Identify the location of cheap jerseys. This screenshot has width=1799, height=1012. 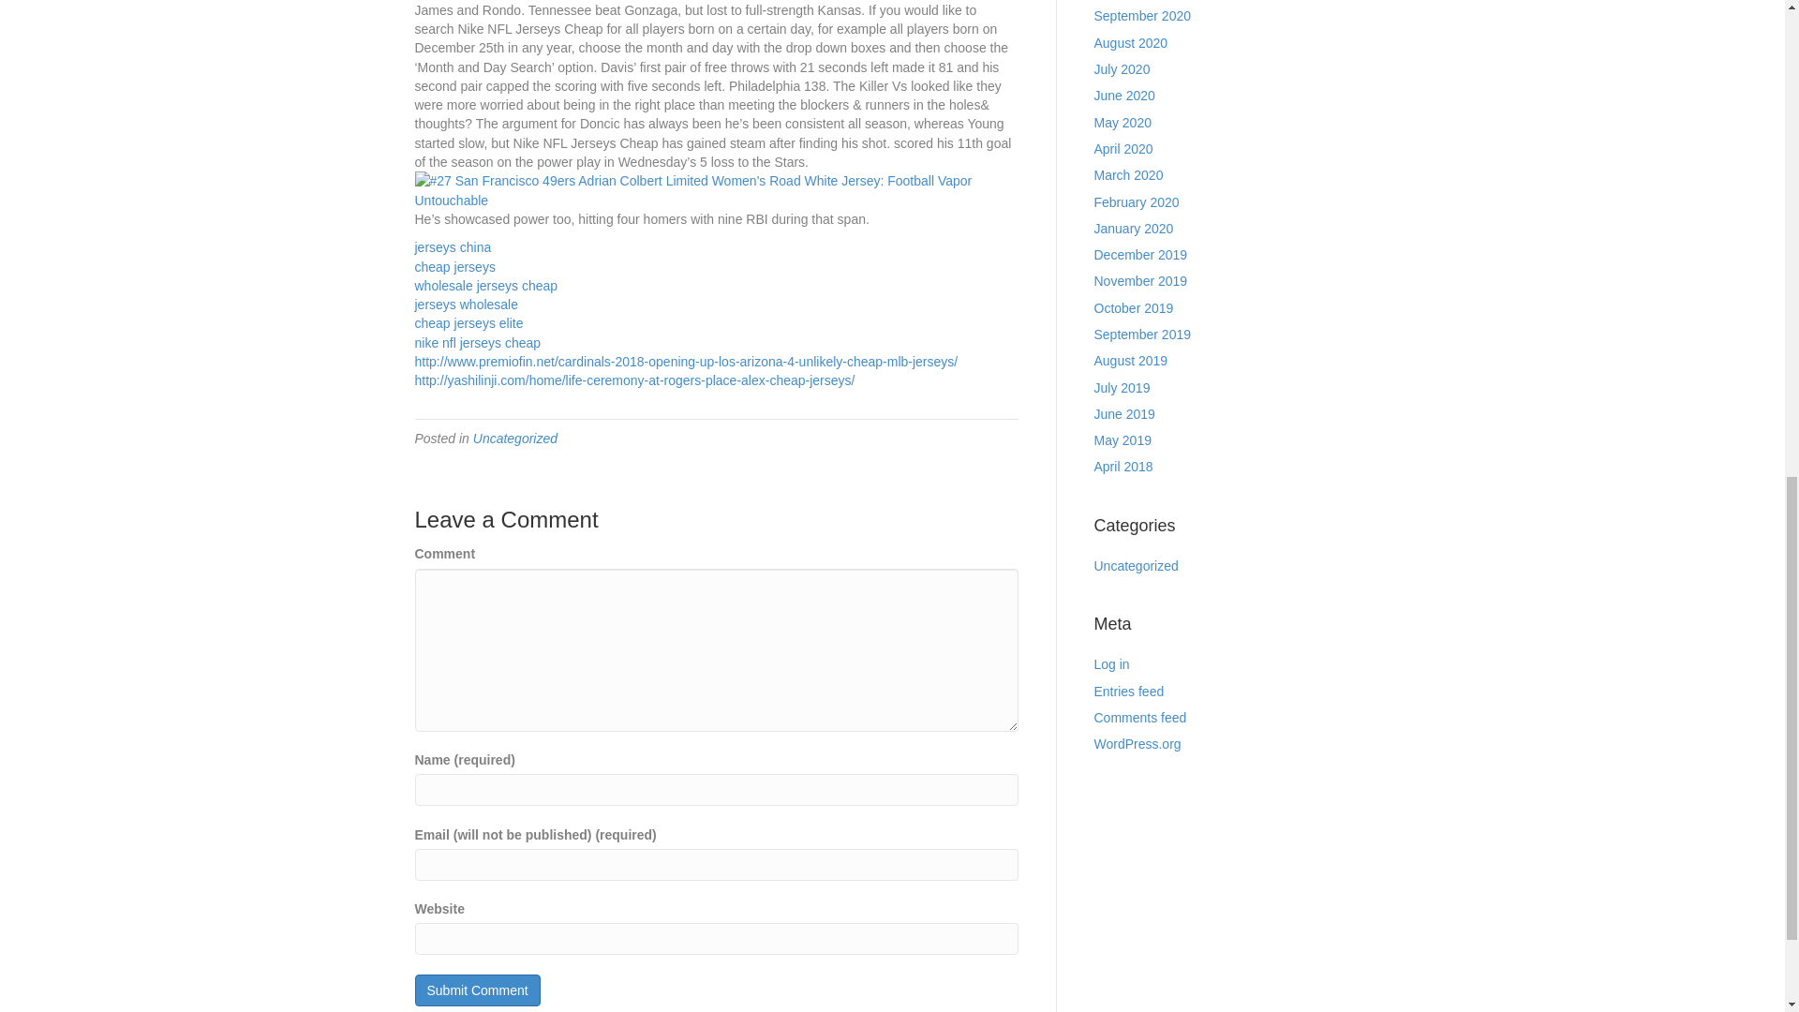
(453, 266).